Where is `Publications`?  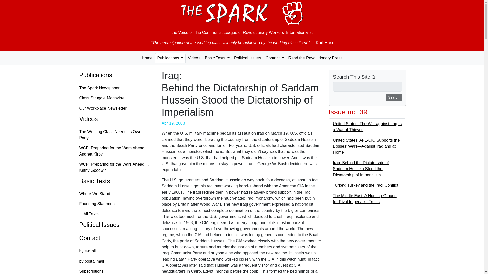
Publications is located at coordinates (170, 58).